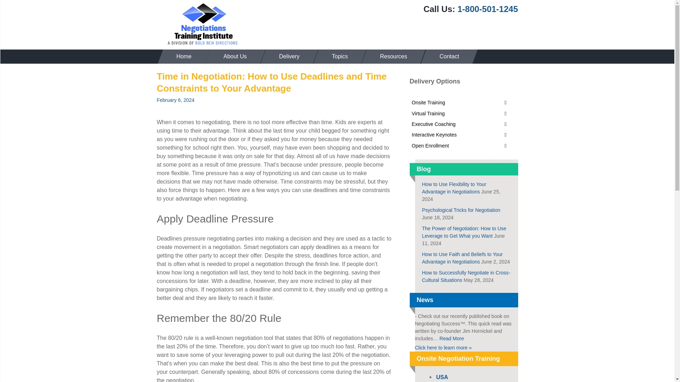  I want to click on 1-800-501-1245, so click(488, 8).